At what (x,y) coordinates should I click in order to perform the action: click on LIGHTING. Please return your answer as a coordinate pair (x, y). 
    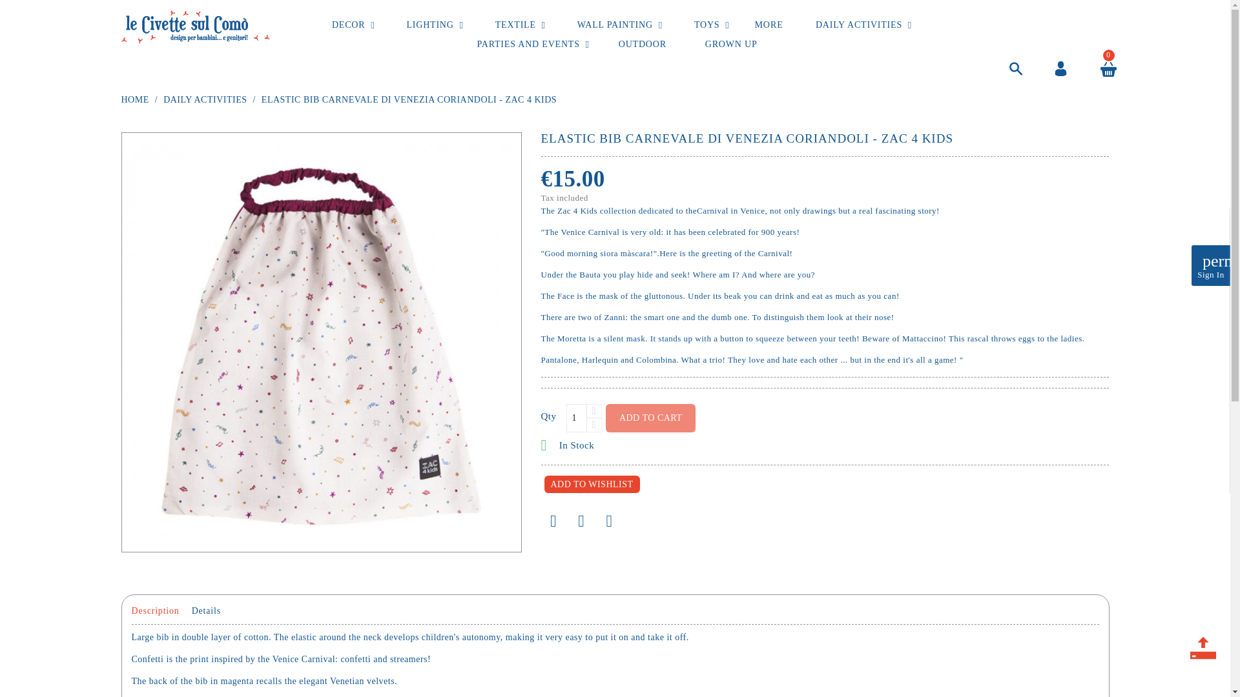
    Looking at the image, I should click on (430, 25).